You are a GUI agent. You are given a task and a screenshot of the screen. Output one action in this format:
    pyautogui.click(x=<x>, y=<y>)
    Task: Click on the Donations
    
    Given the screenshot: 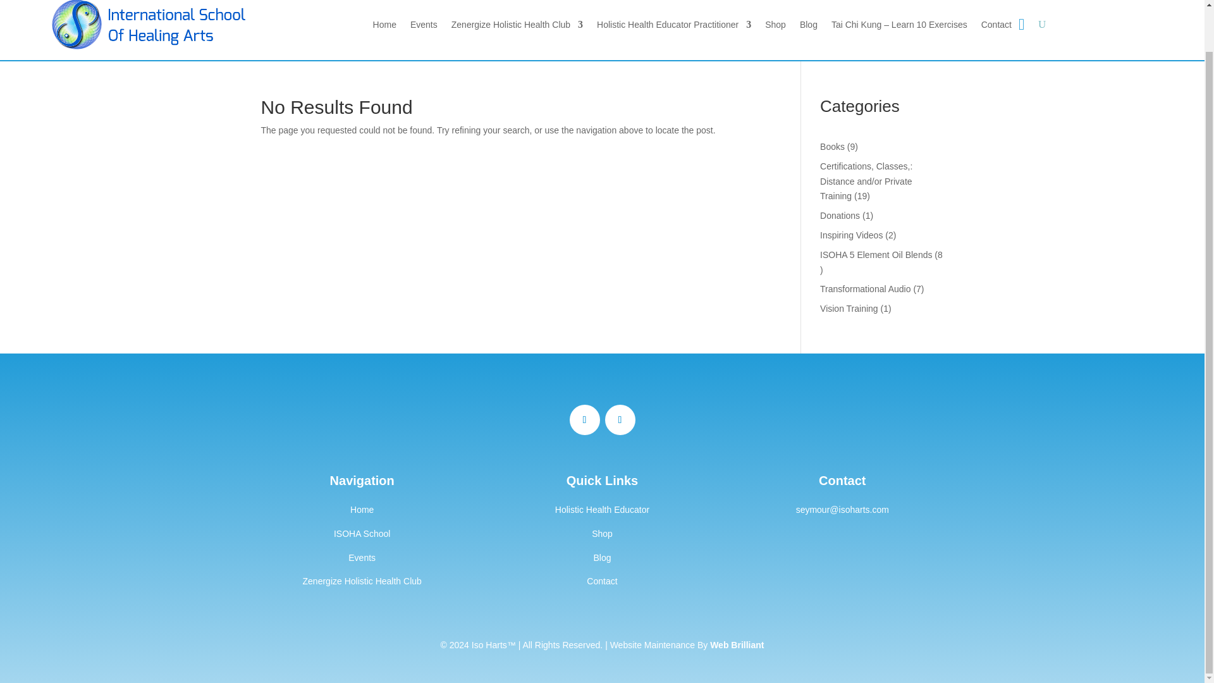 What is the action you would take?
    pyautogui.click(x=840, y=215)
    